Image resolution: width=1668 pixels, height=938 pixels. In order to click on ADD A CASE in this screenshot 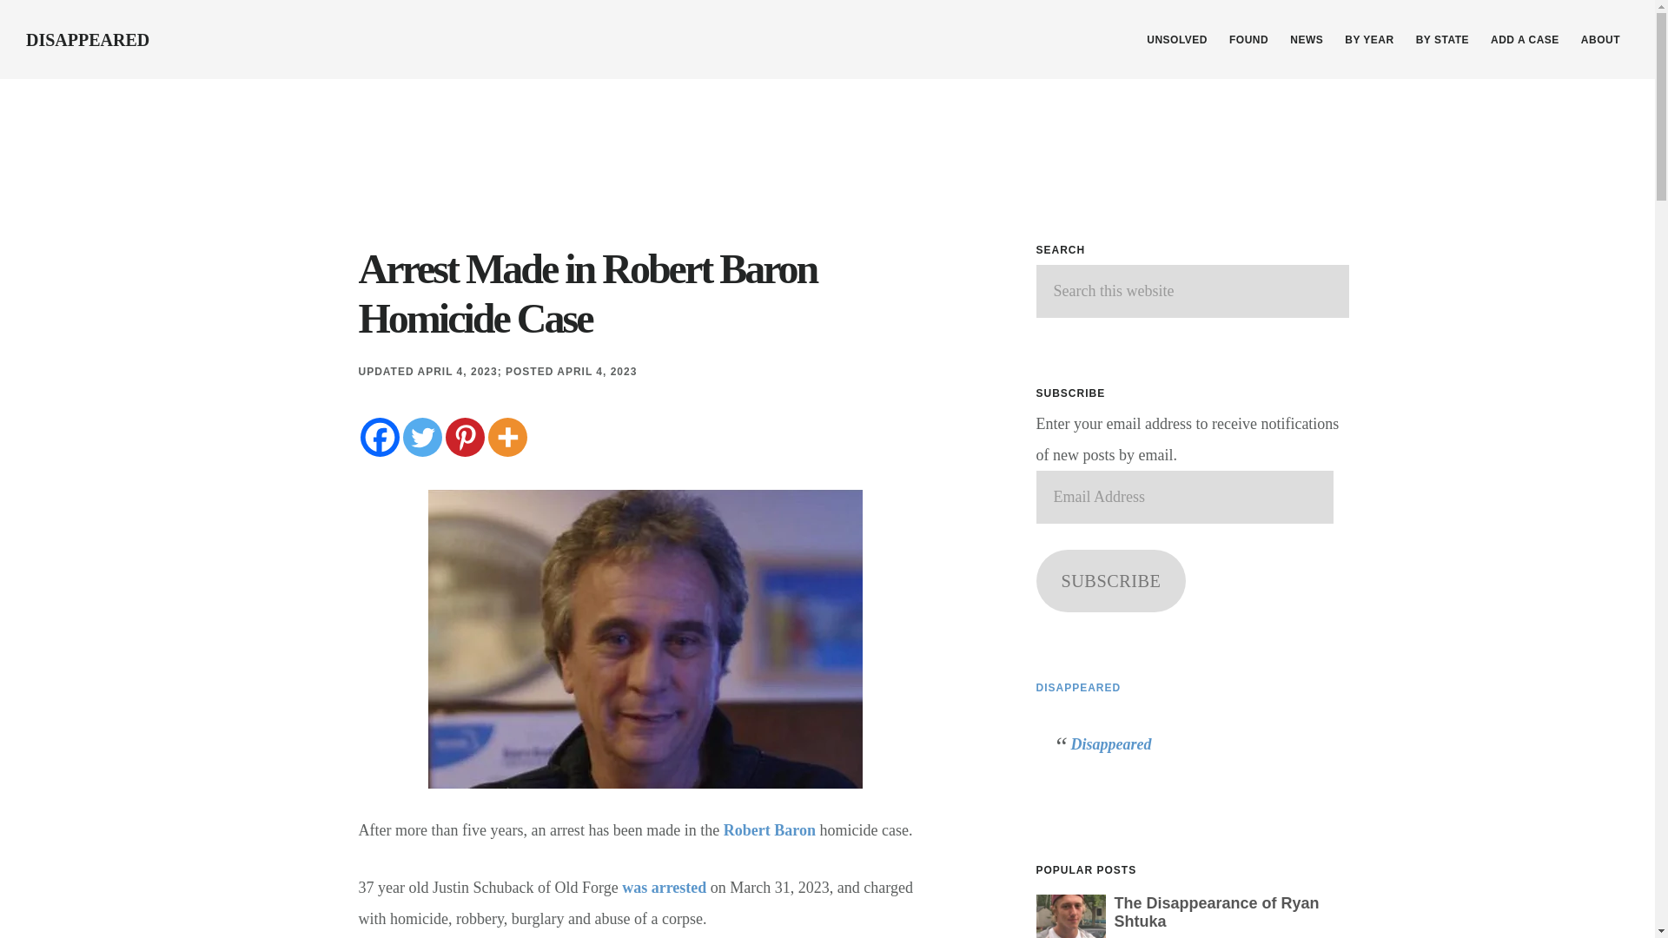, I will do `click(1525, 40)`.